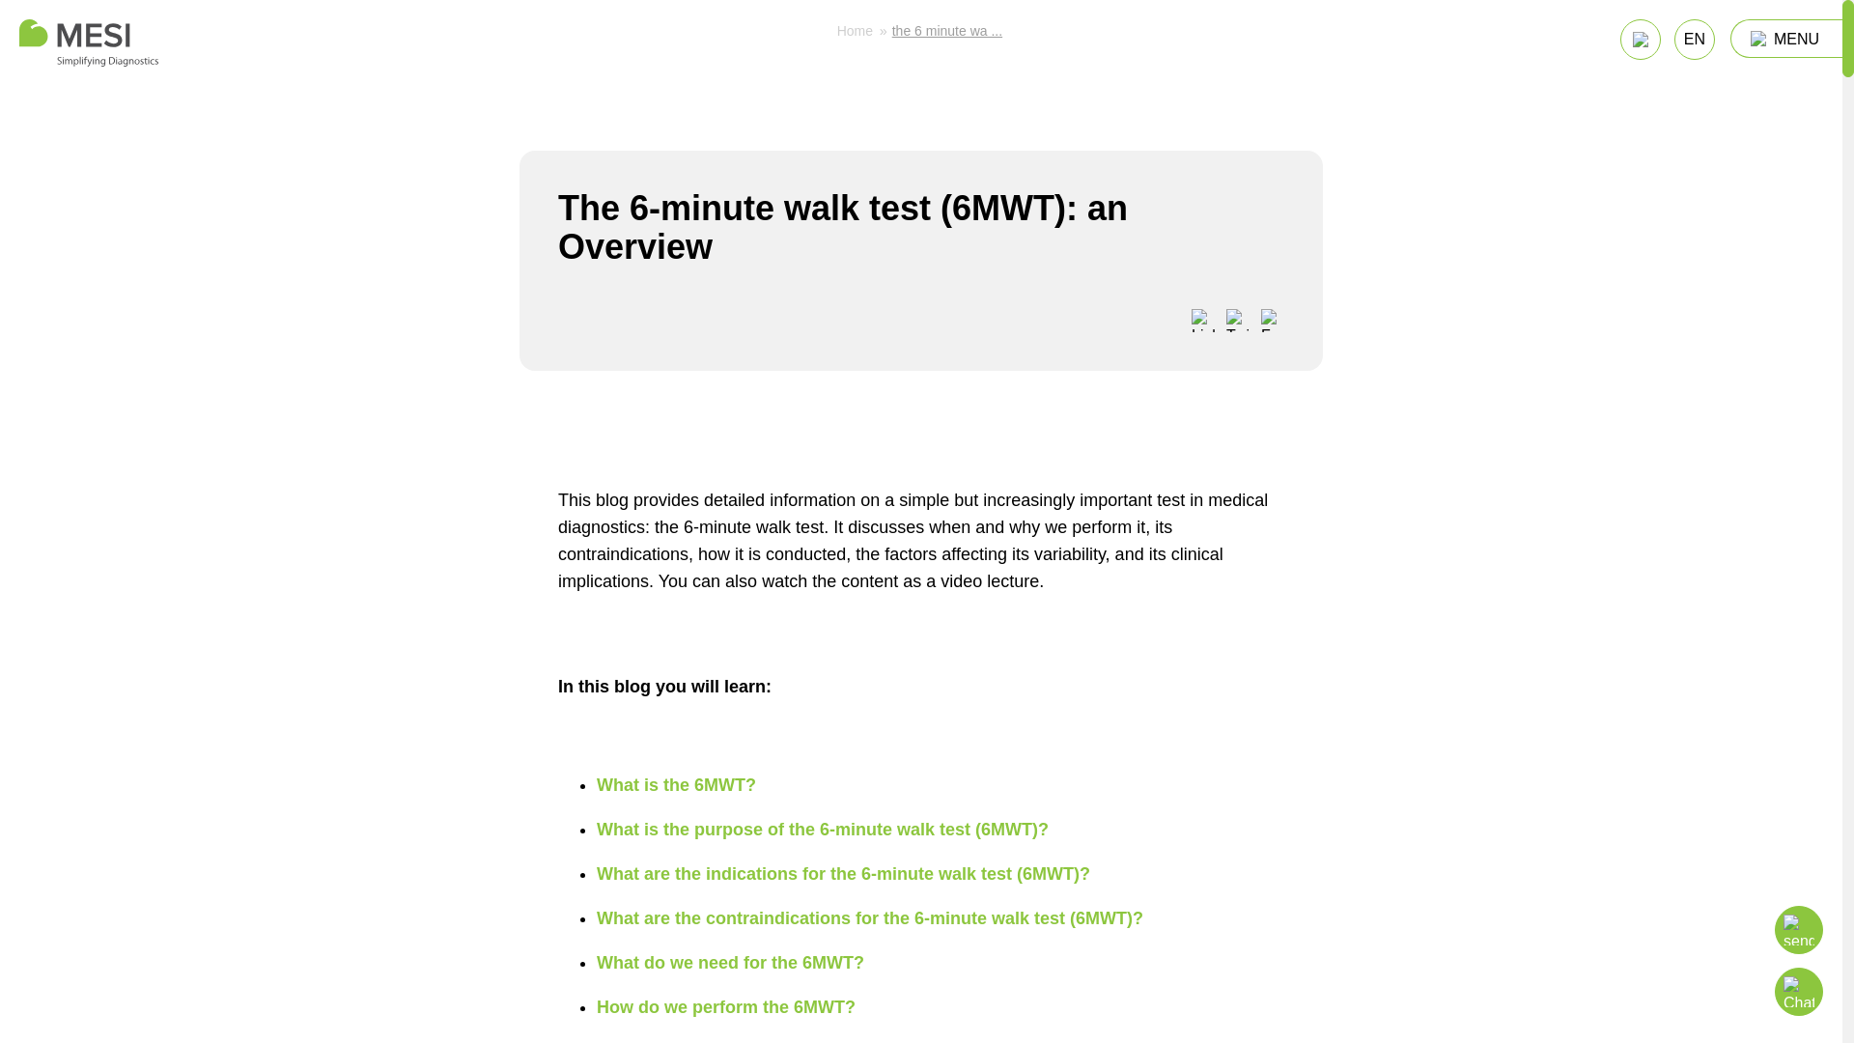 The width and height of the screenshot is (1854, 1043). Describe the element at coordinates (1238, 321) in the screenshot. I see `Twitter` at that location.